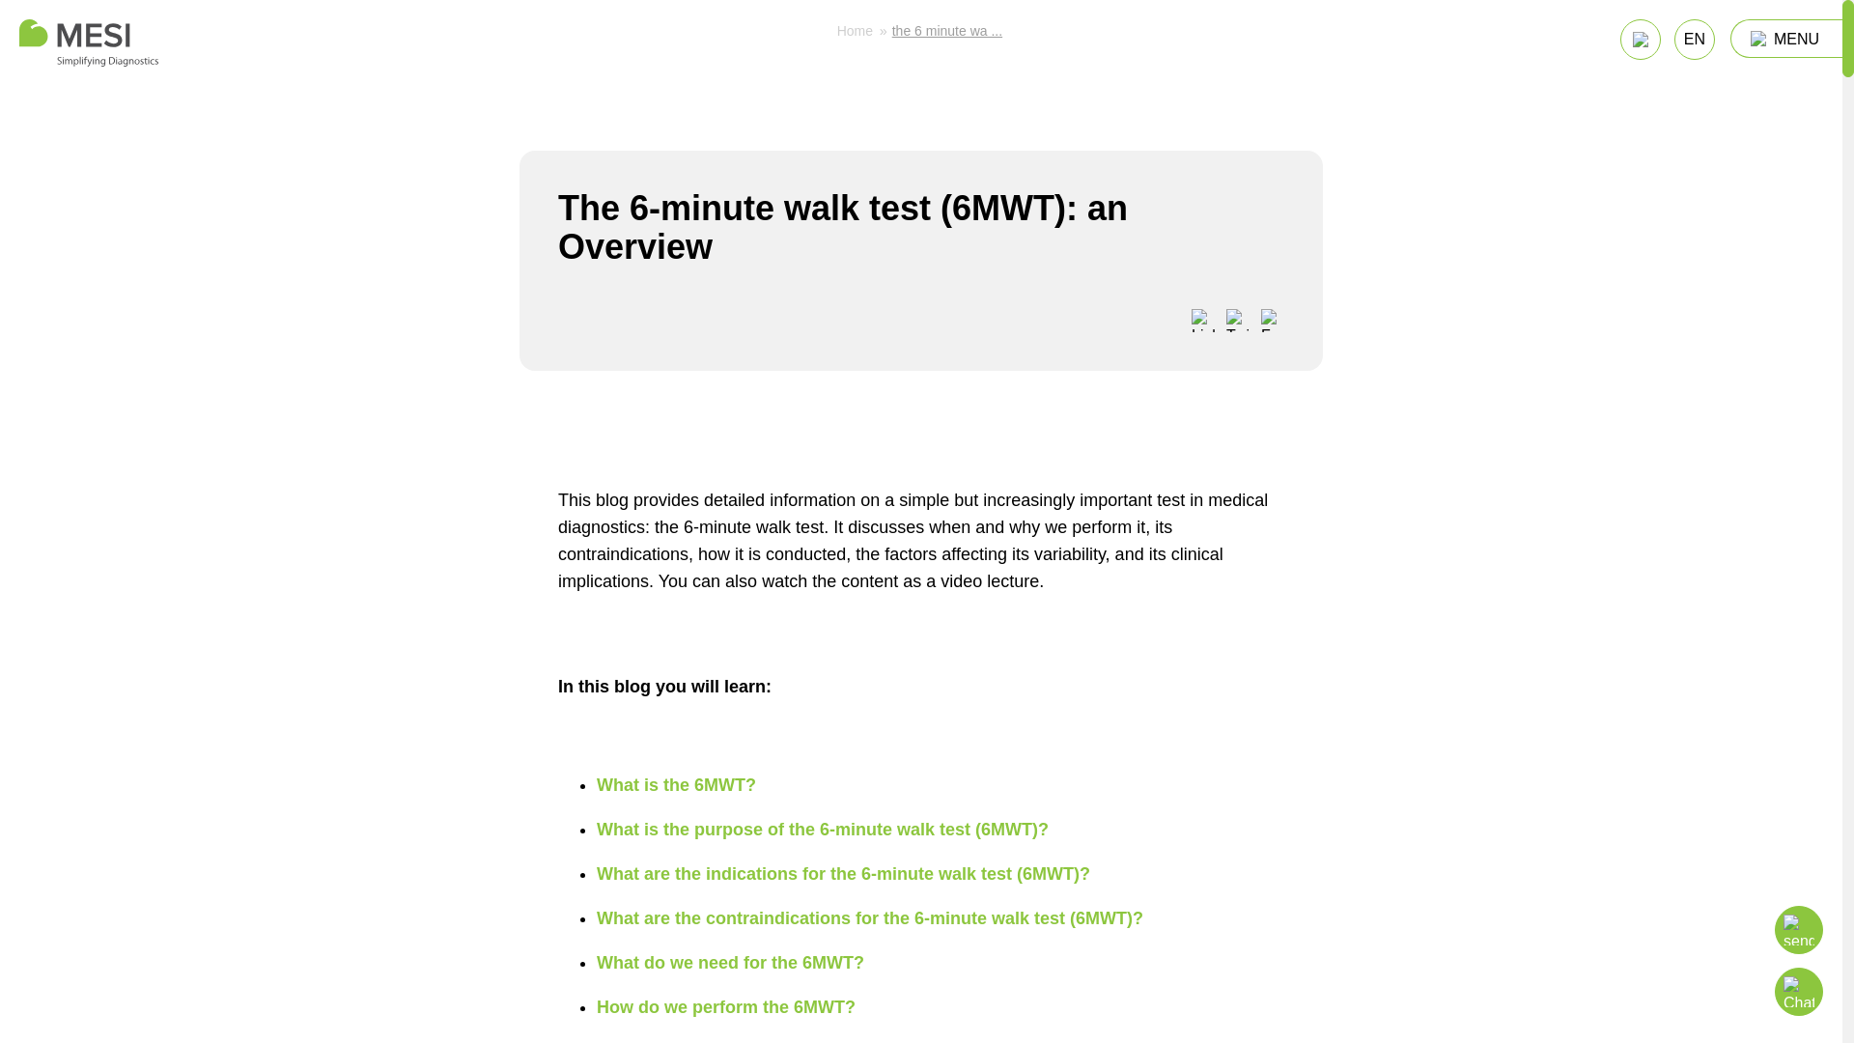 The width and height of the screenshot is (1854, 1043). Describe the element at coordinates (1238, 321) in the screenshot. I see `Twitter` at that location.